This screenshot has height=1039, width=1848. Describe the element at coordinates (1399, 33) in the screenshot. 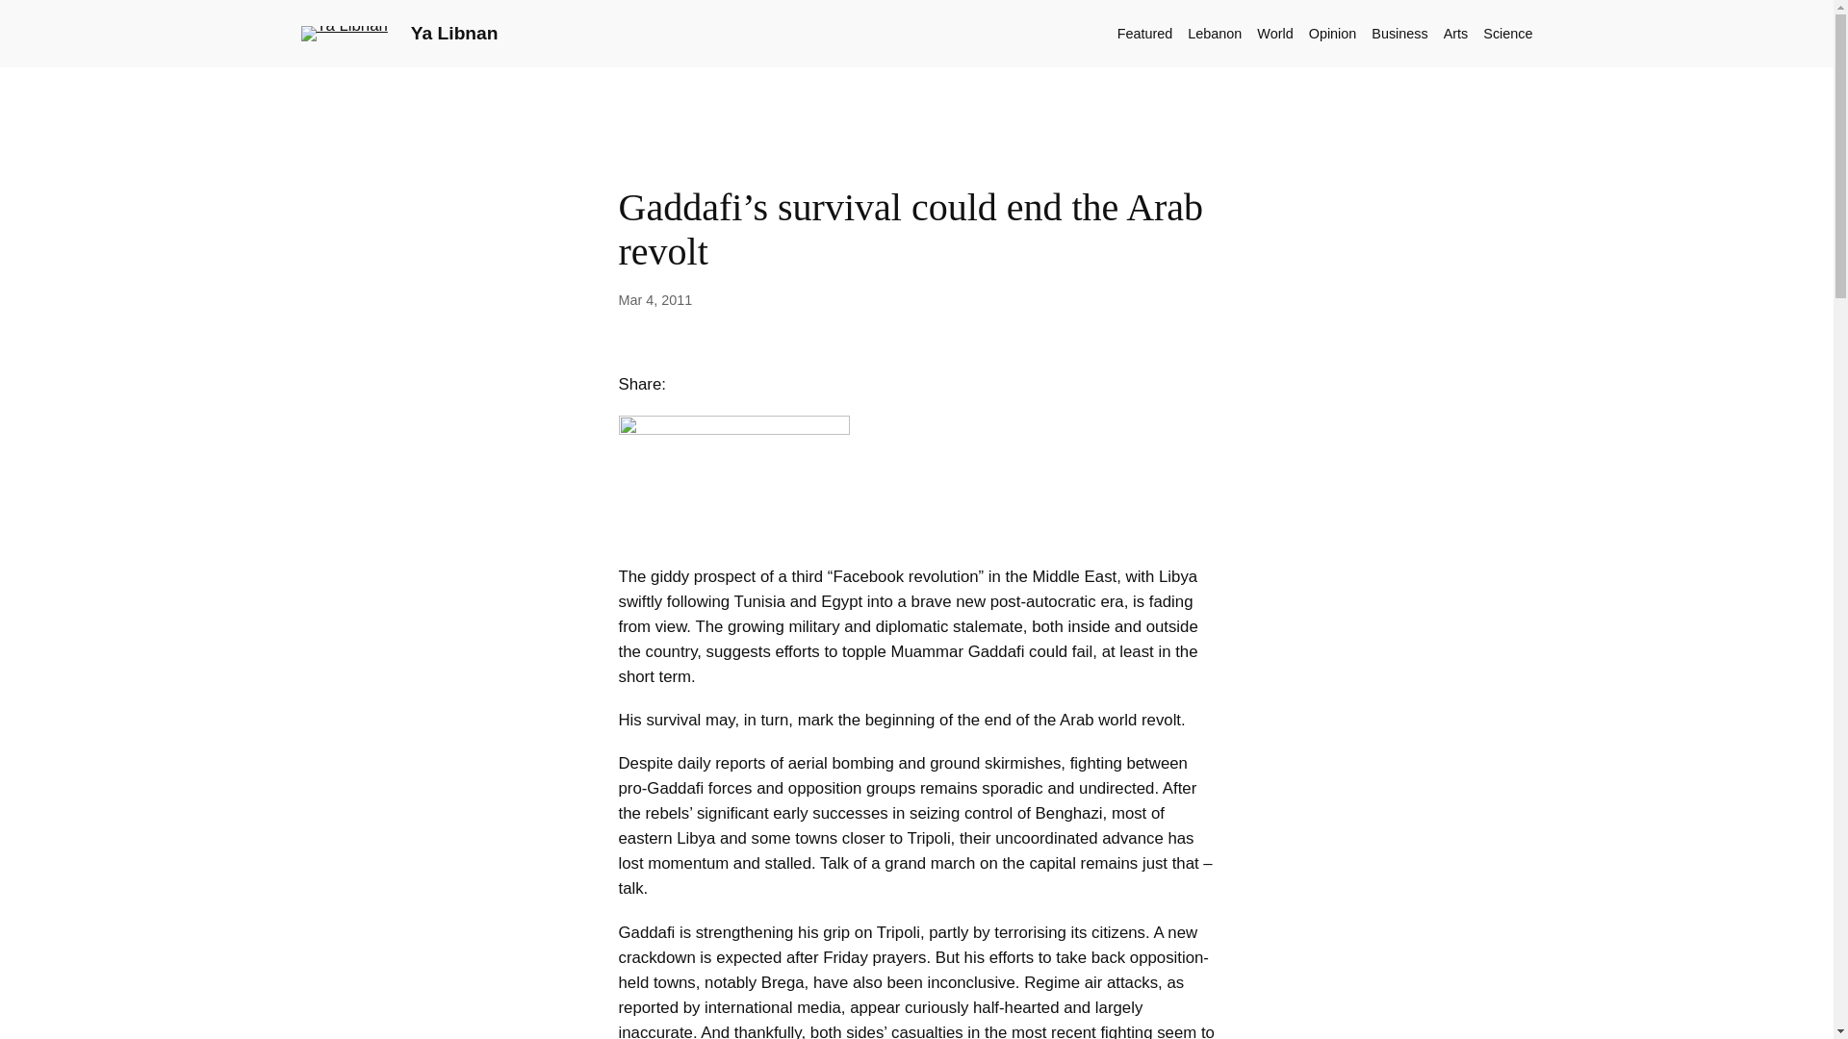

I see `Business` at that location.